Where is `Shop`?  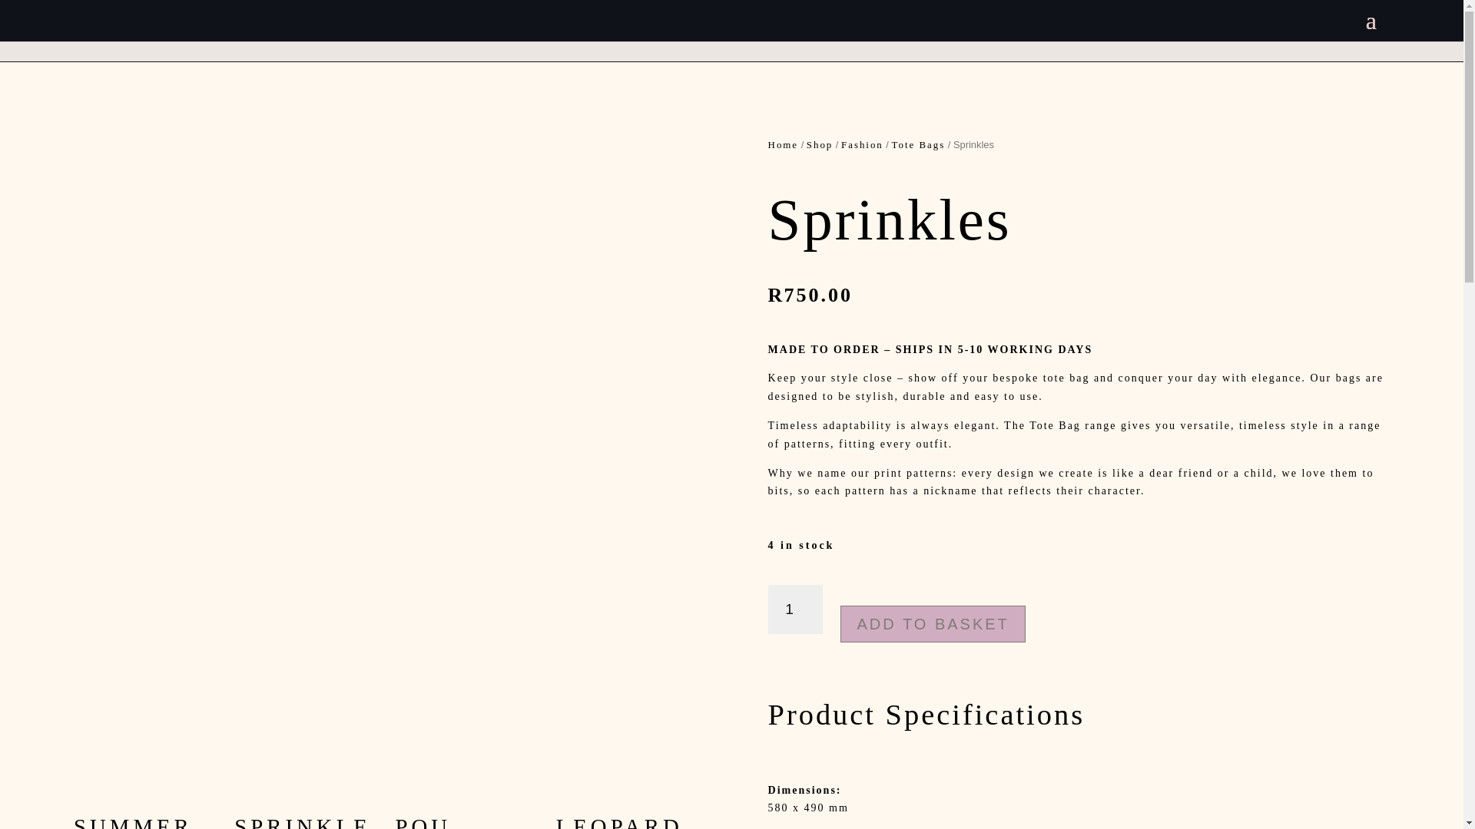
Shop is located at coordinates (820, 144).